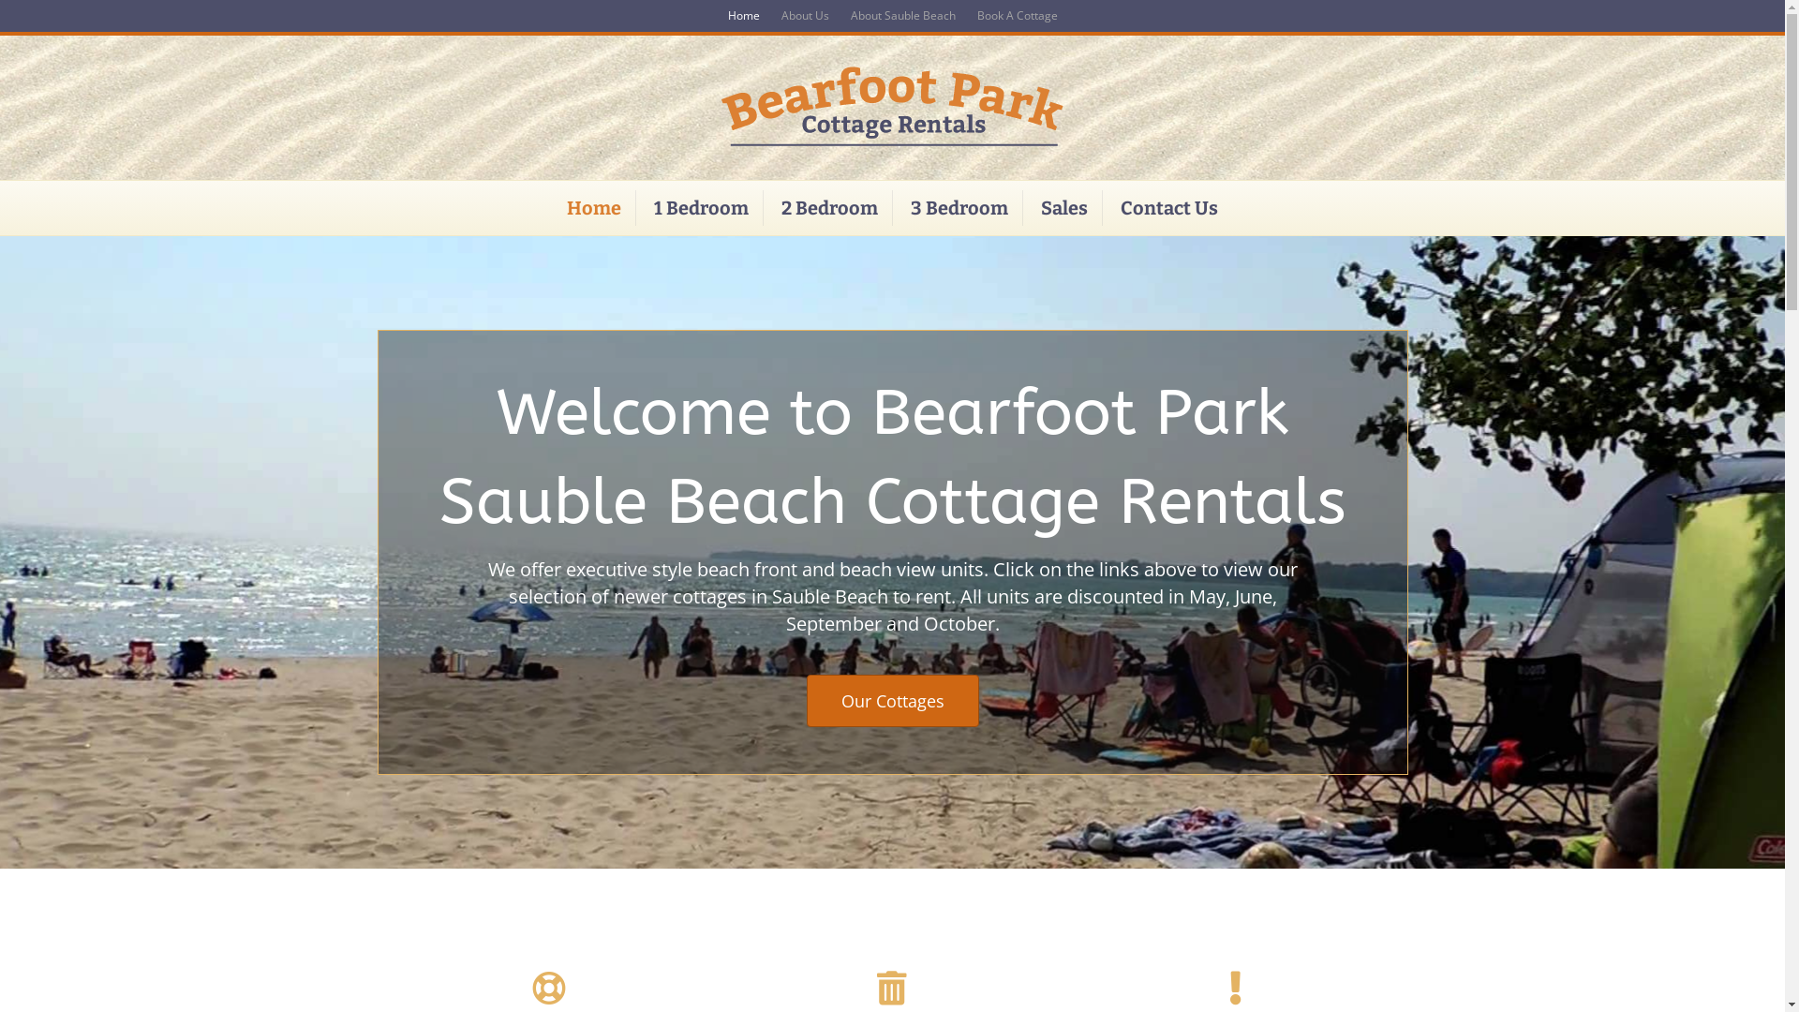 The image size is (1799, 1012). Describe the element at coordinates (959, 208) in the screenshot. I see `3 Bedroom` at that location.